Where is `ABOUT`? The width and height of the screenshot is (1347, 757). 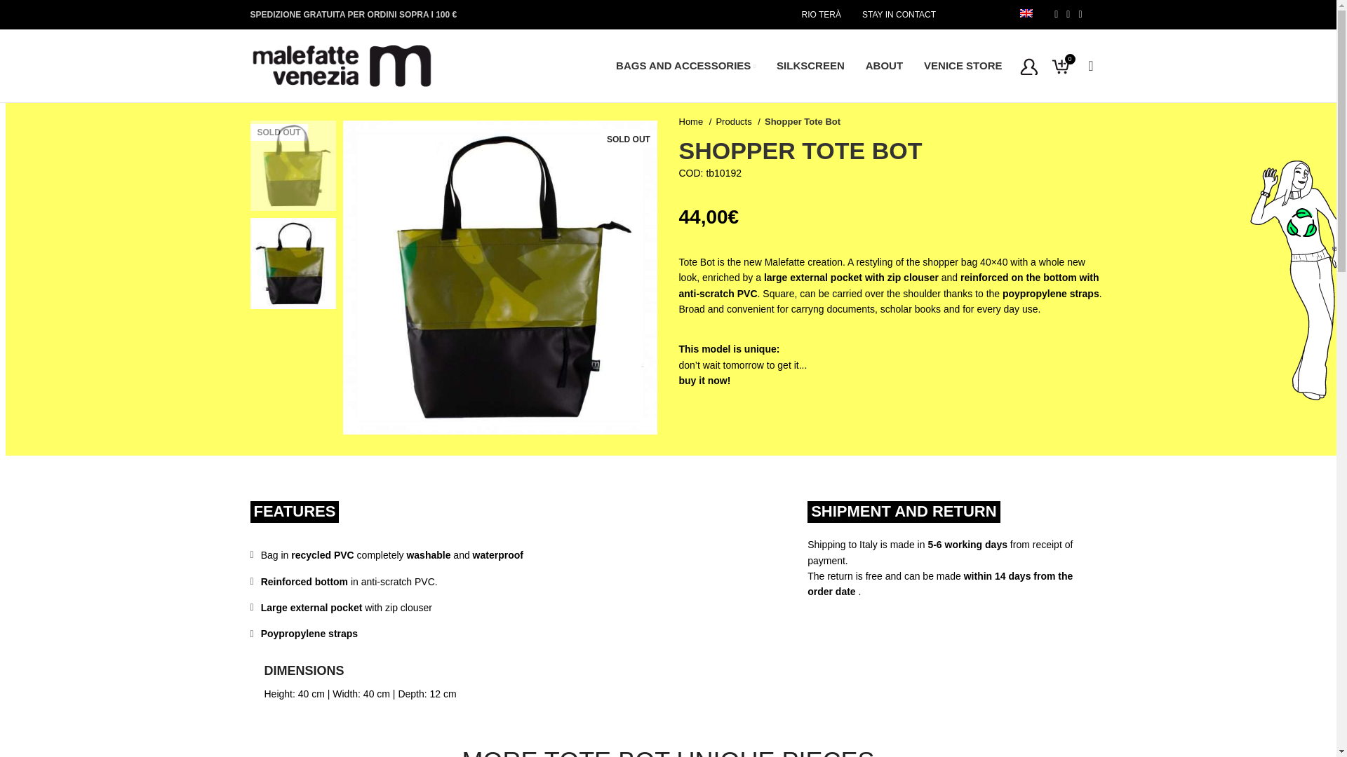
ABOUT is located at coordinates (884, 66).